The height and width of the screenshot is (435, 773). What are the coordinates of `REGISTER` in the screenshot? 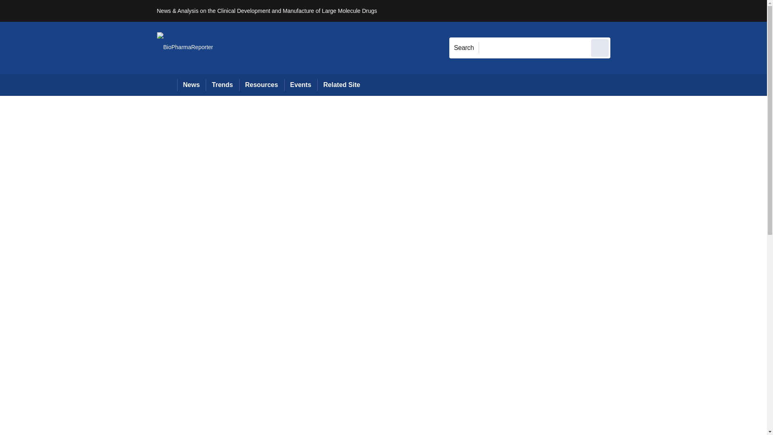 It's located at (664, 10).